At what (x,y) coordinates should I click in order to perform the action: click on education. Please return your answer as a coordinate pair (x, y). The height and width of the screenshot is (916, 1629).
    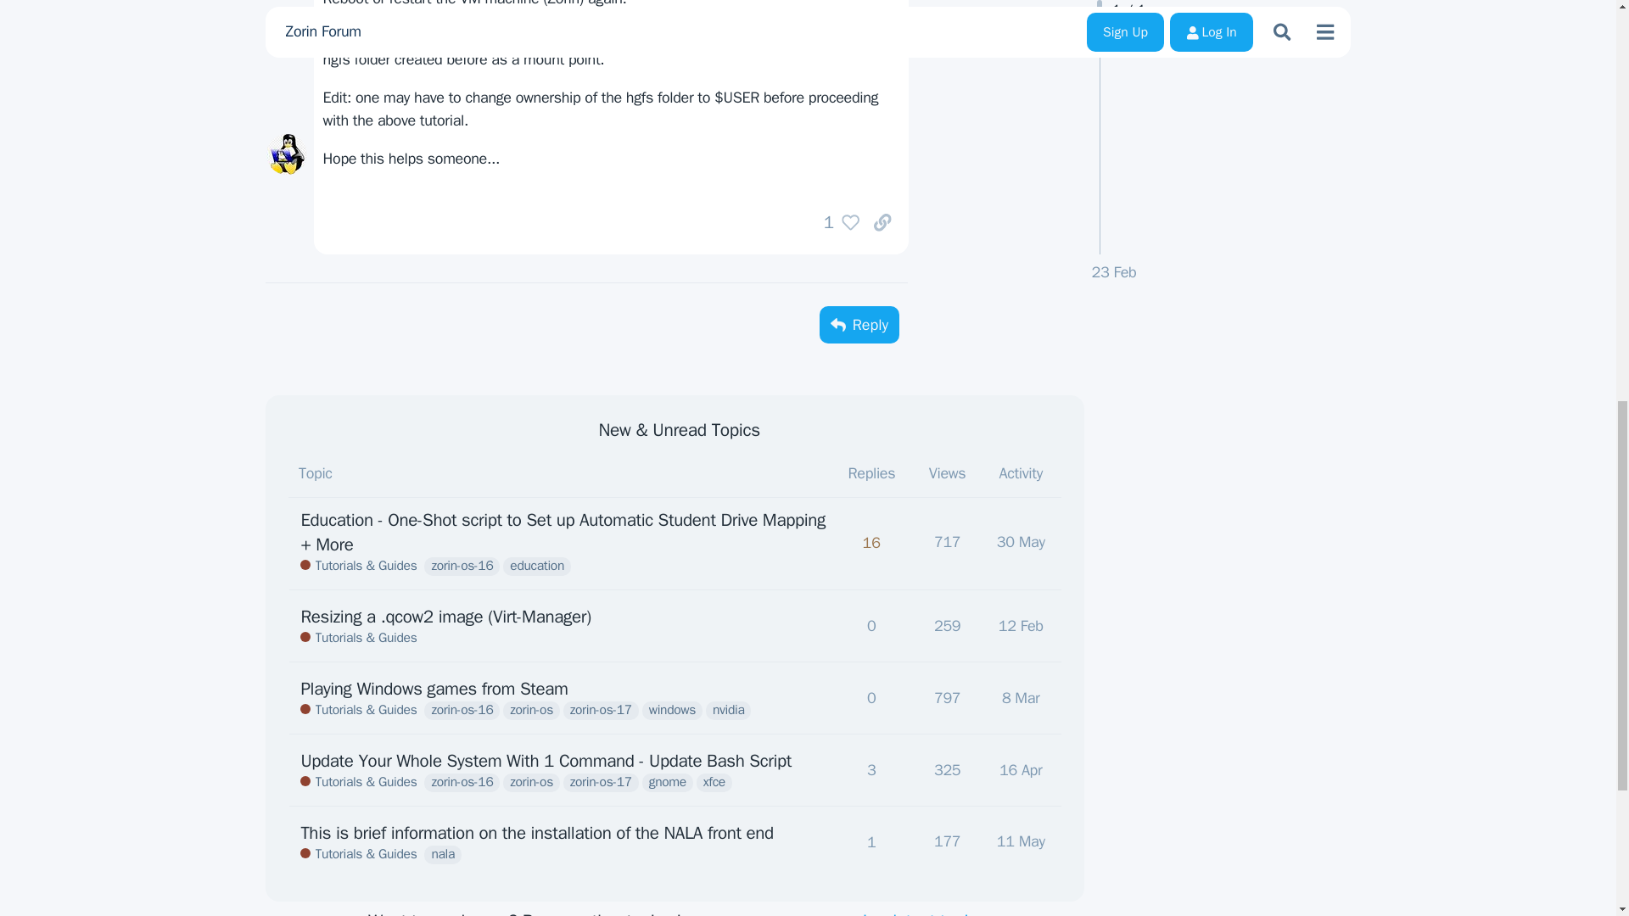
    Looking at the image, I should click on (837, 222).